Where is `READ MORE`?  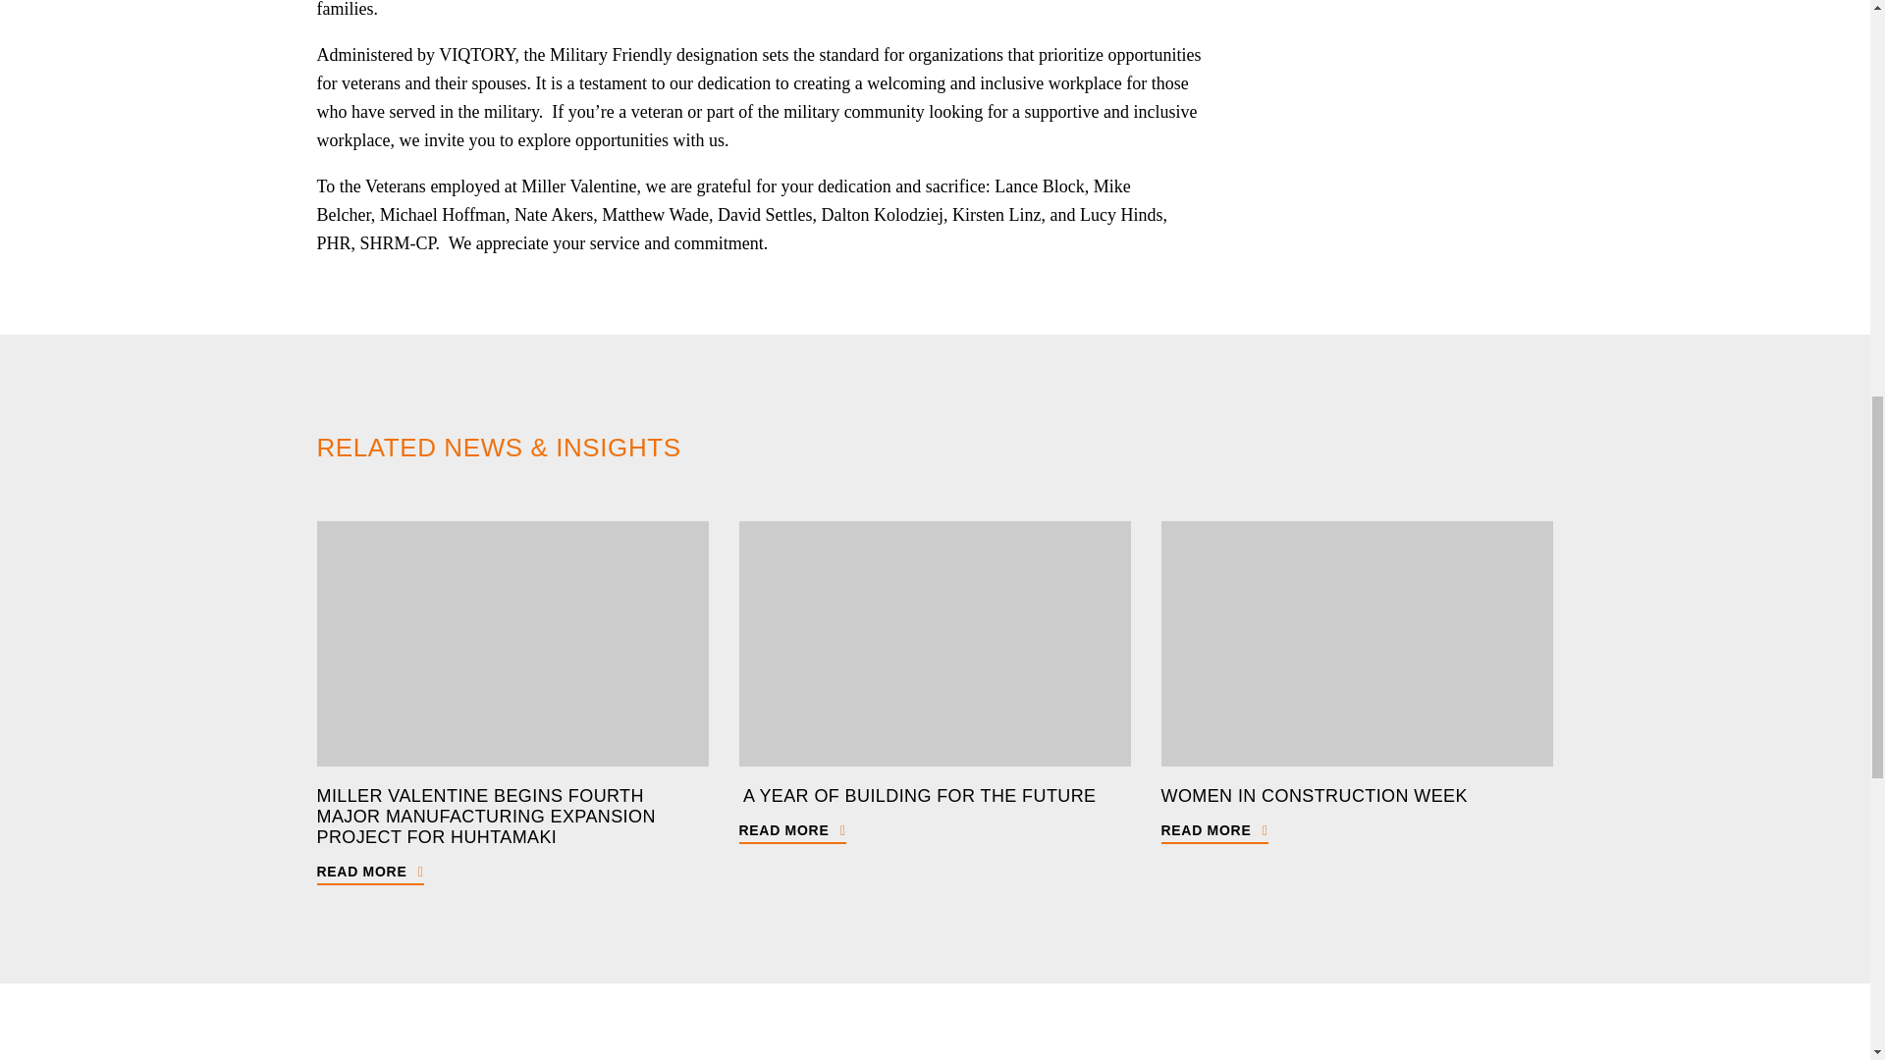
READ MORE is located at coordinates (369, 871).